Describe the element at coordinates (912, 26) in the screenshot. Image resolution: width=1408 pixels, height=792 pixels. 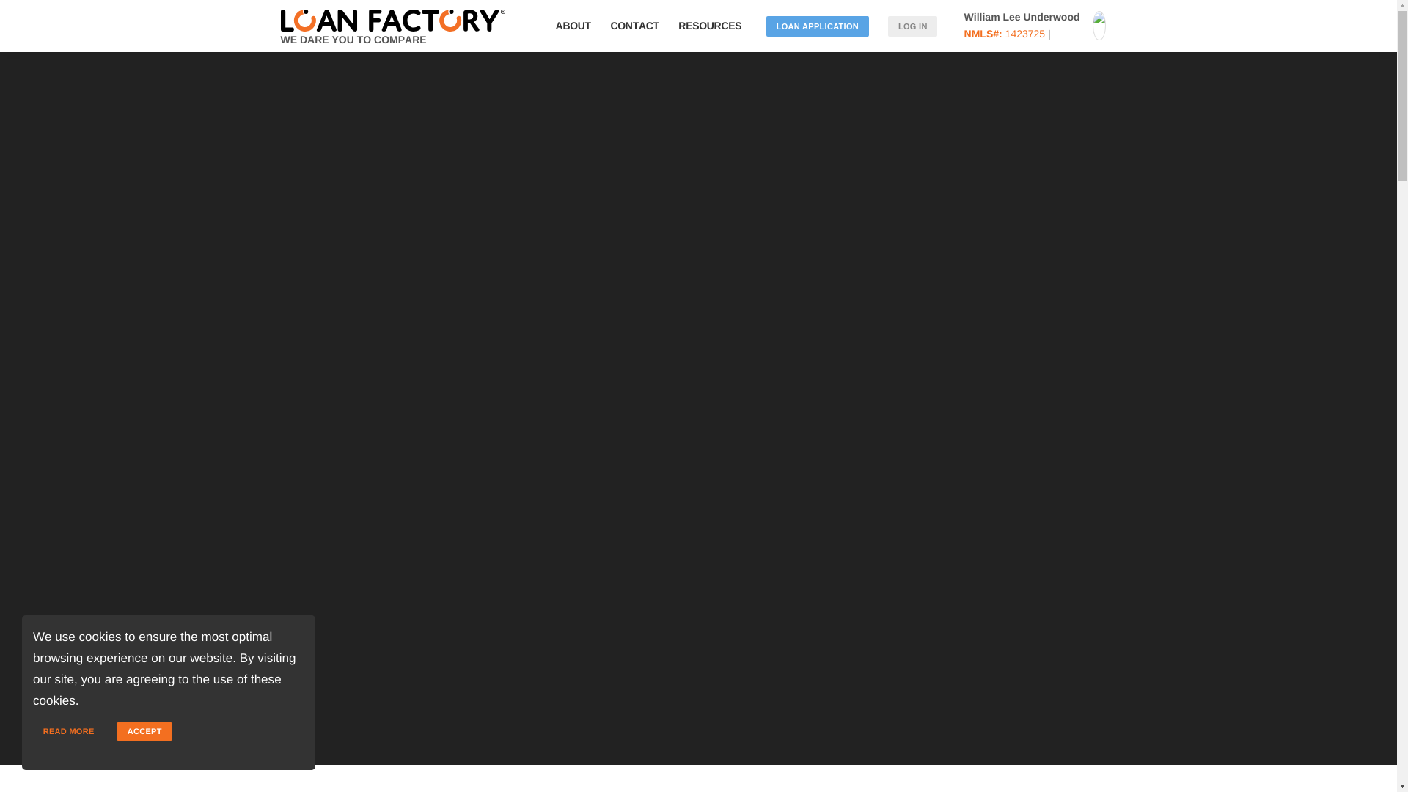
I see `LOG IN` at that location.